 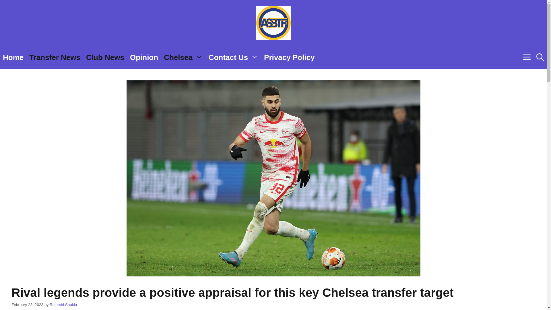 I want to click on Home, so click(x=13, y=57).